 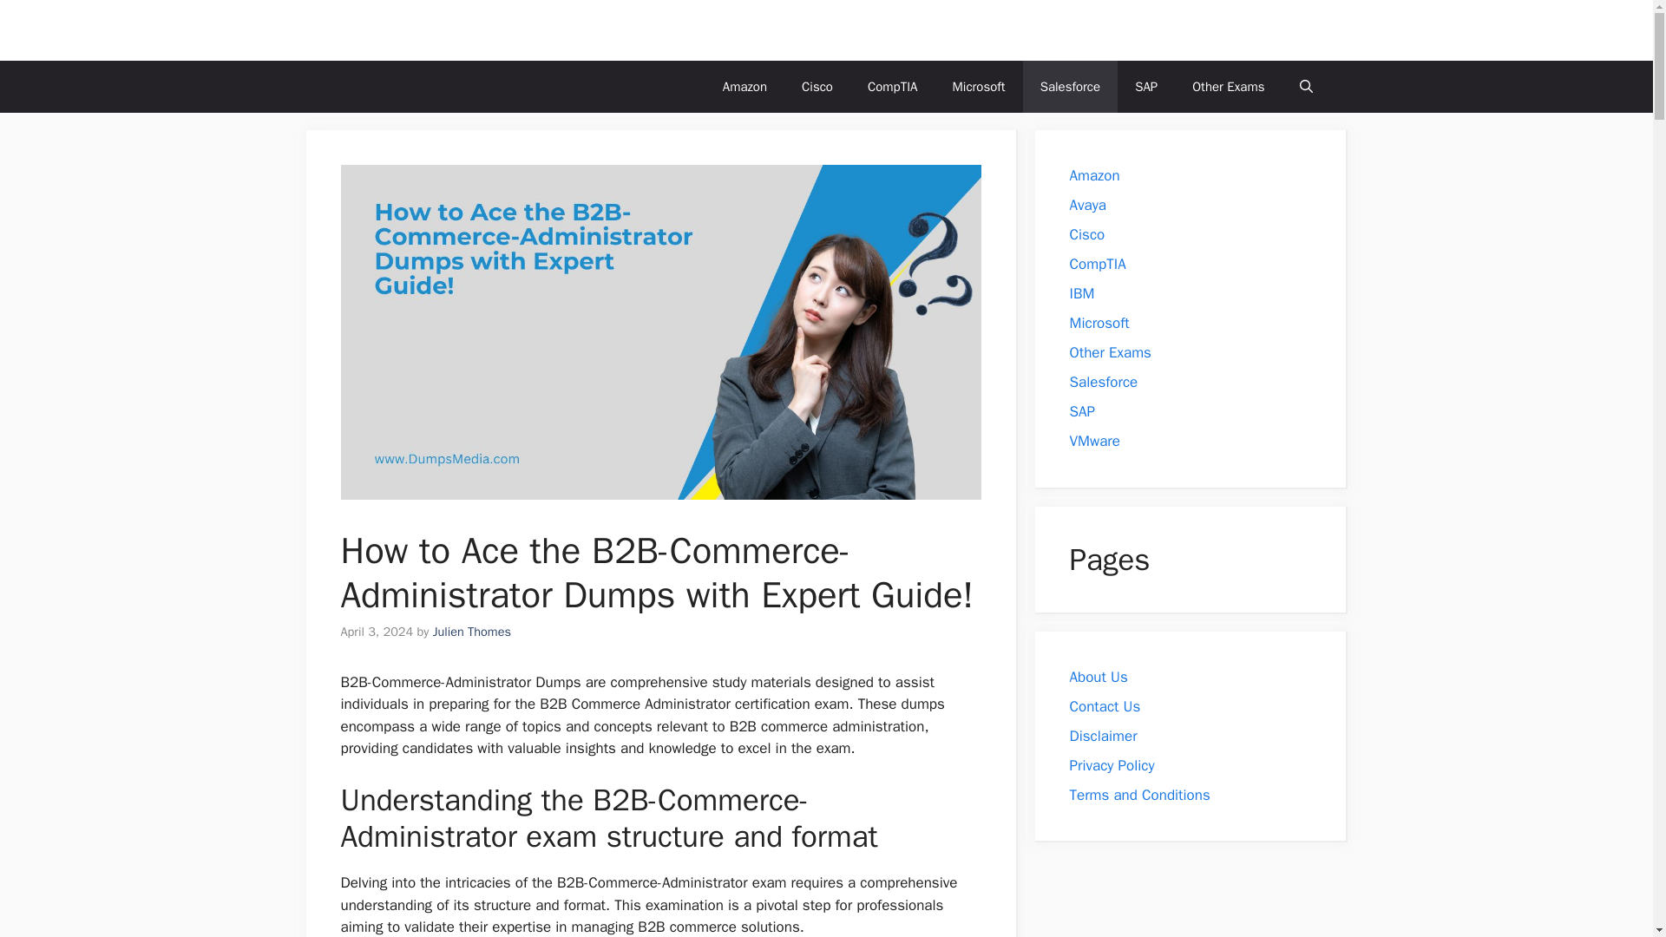 I want to click on Microsoft, so click(x=1099, y=323).